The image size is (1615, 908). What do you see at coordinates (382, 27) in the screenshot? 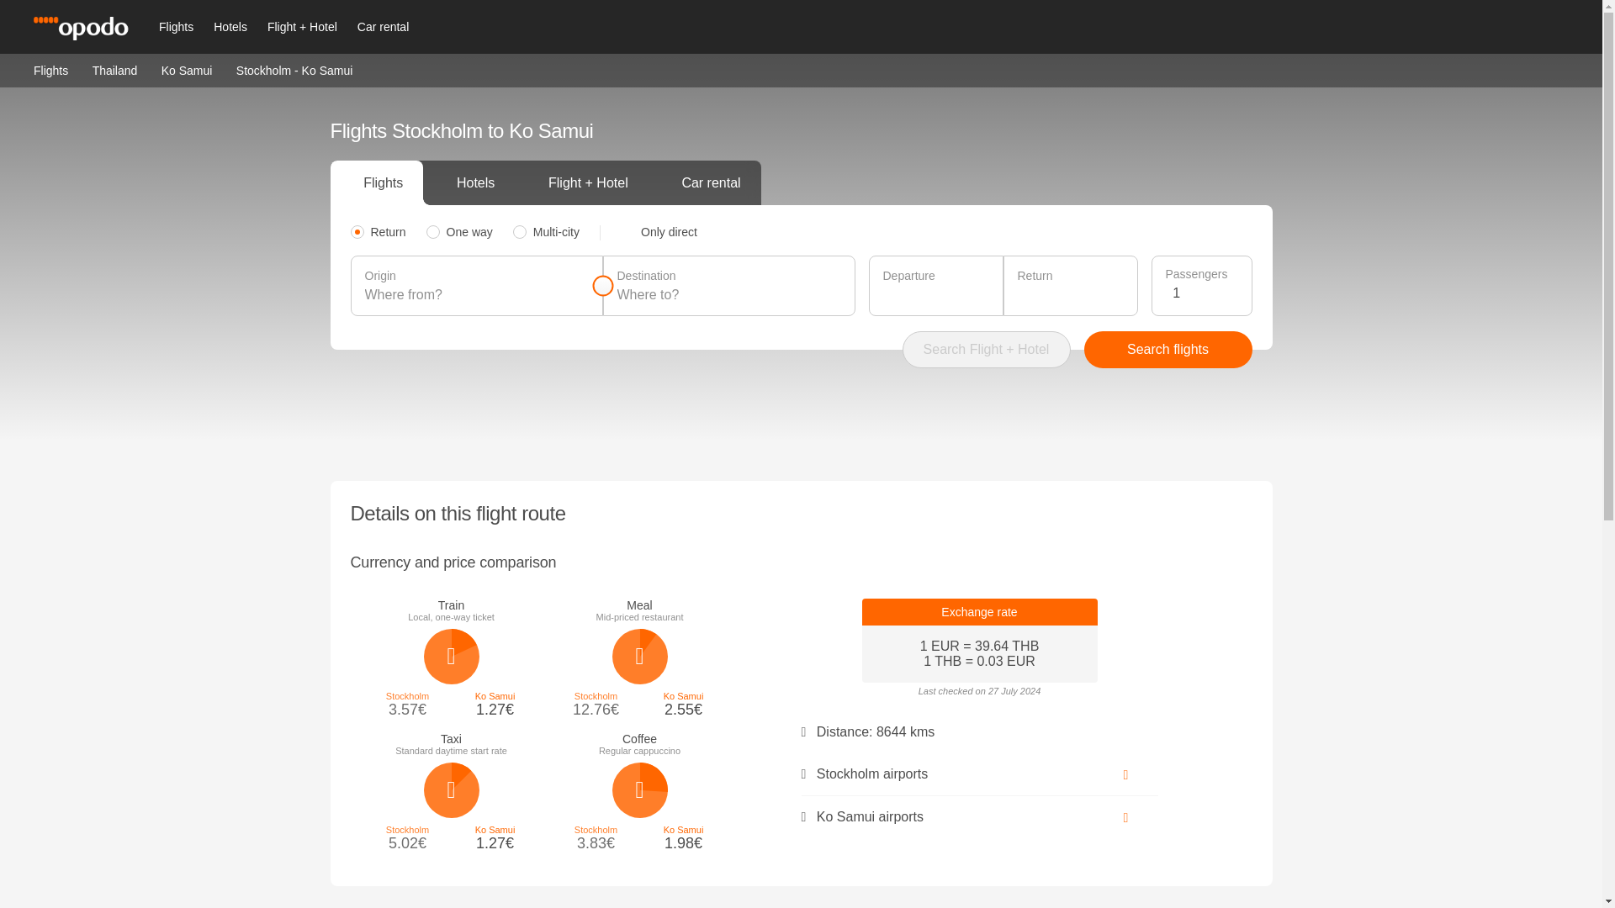
I see `Car rental` at bounding box center [382, 27].